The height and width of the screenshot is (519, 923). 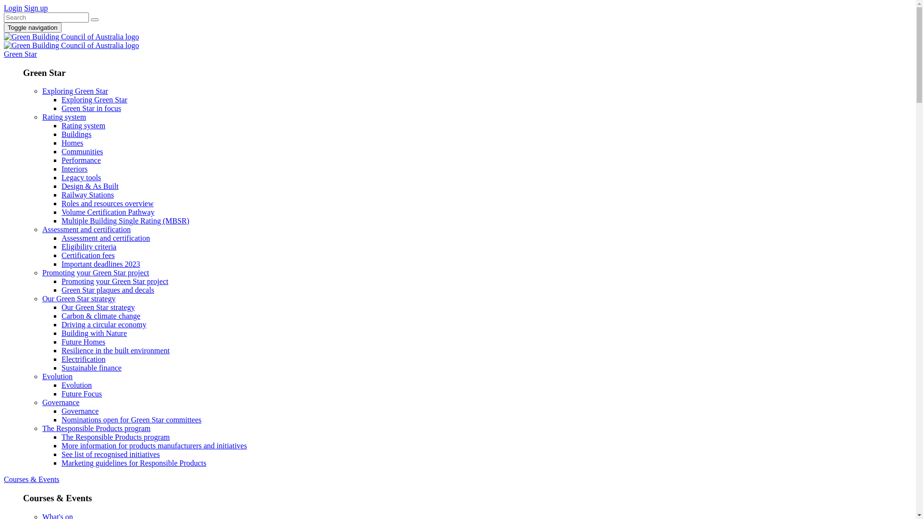 What do you see at coordinates (91, 109) in the screenshot?
I see `Green Star in focus` at bounding box center [91, 109].